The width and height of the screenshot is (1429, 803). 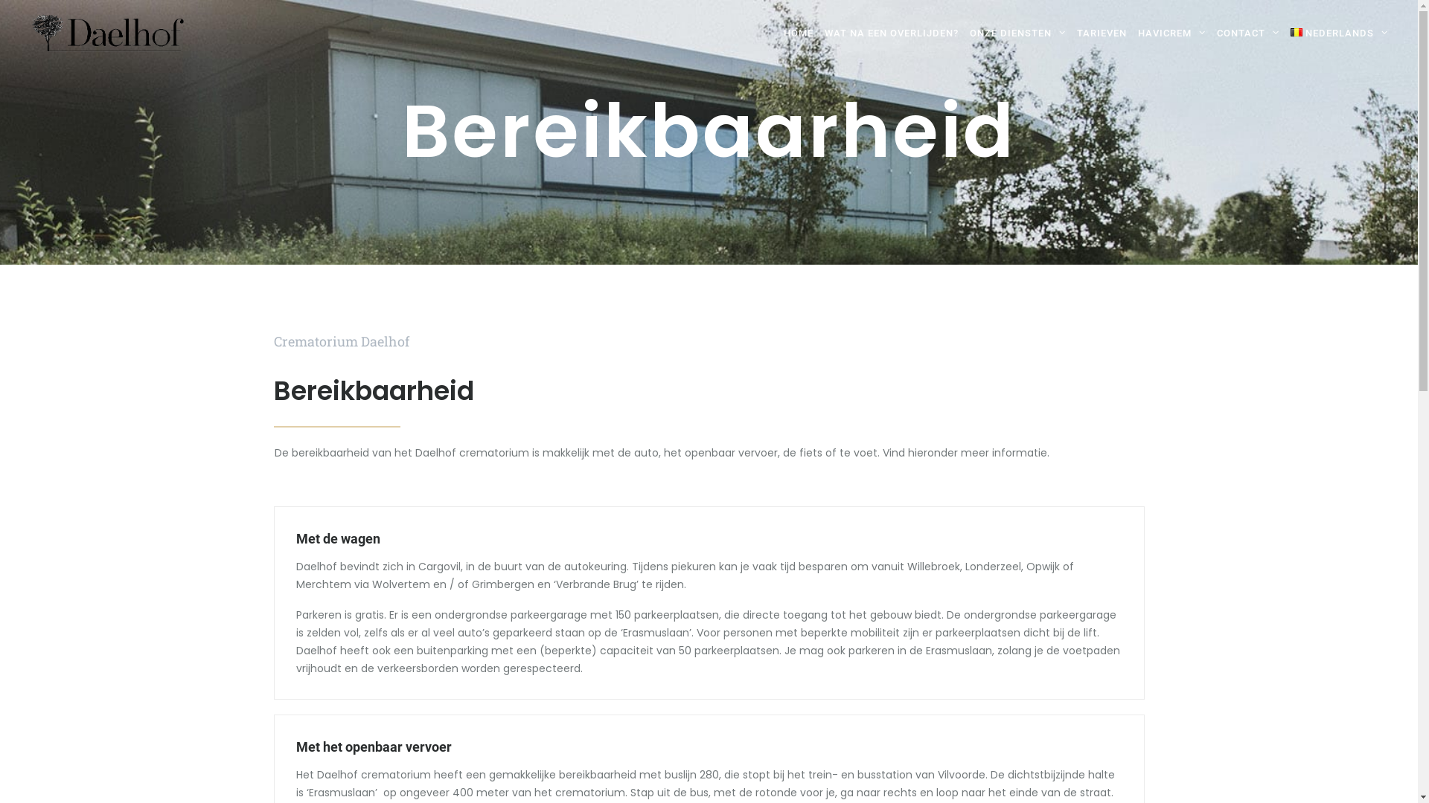 What do you see at coordinates (457, 761) in the screenshot?
I see `ABOVESECOND ` at bounding box center [457, 761].